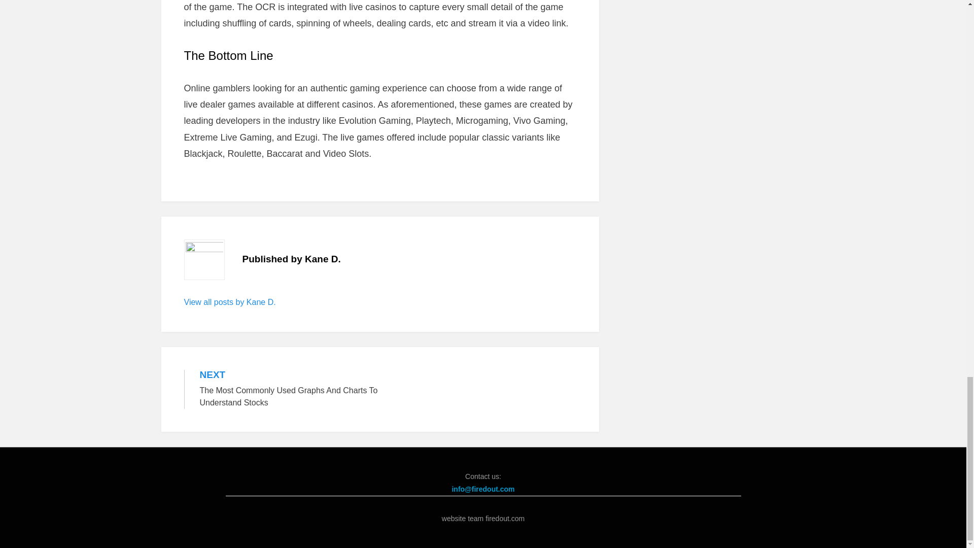  Describe the element at coordinates (322, 533) in the screenshot. I see `WordPress` at that location.